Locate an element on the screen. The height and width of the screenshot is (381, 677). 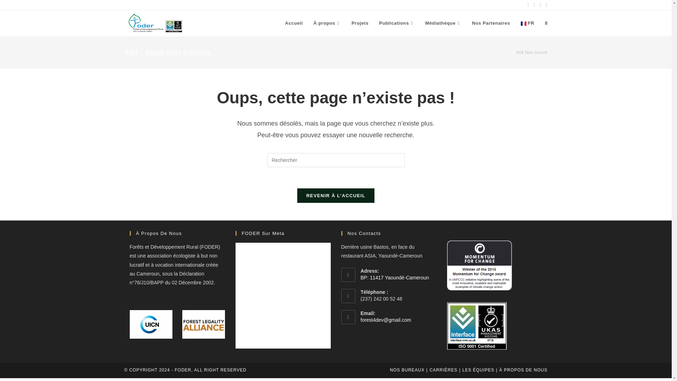
Publications is located at coordinates (396, 23).